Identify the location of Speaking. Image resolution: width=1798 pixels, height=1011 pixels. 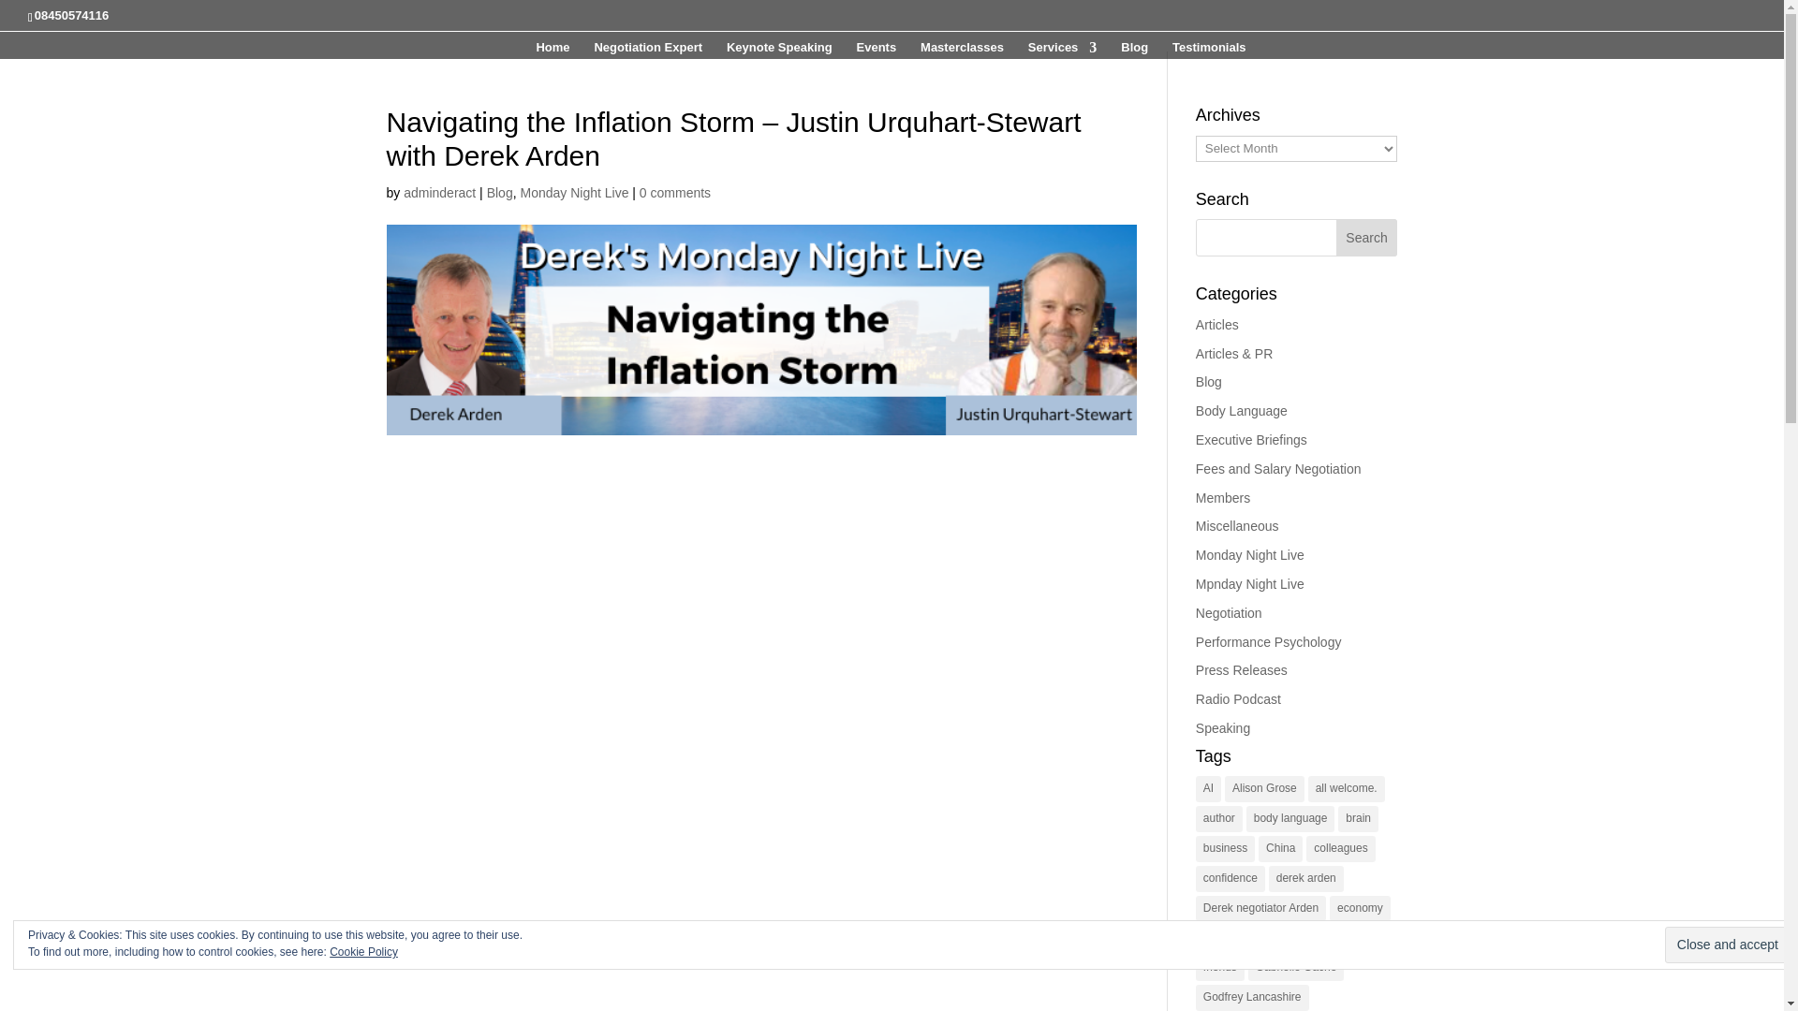
(1222, 728).